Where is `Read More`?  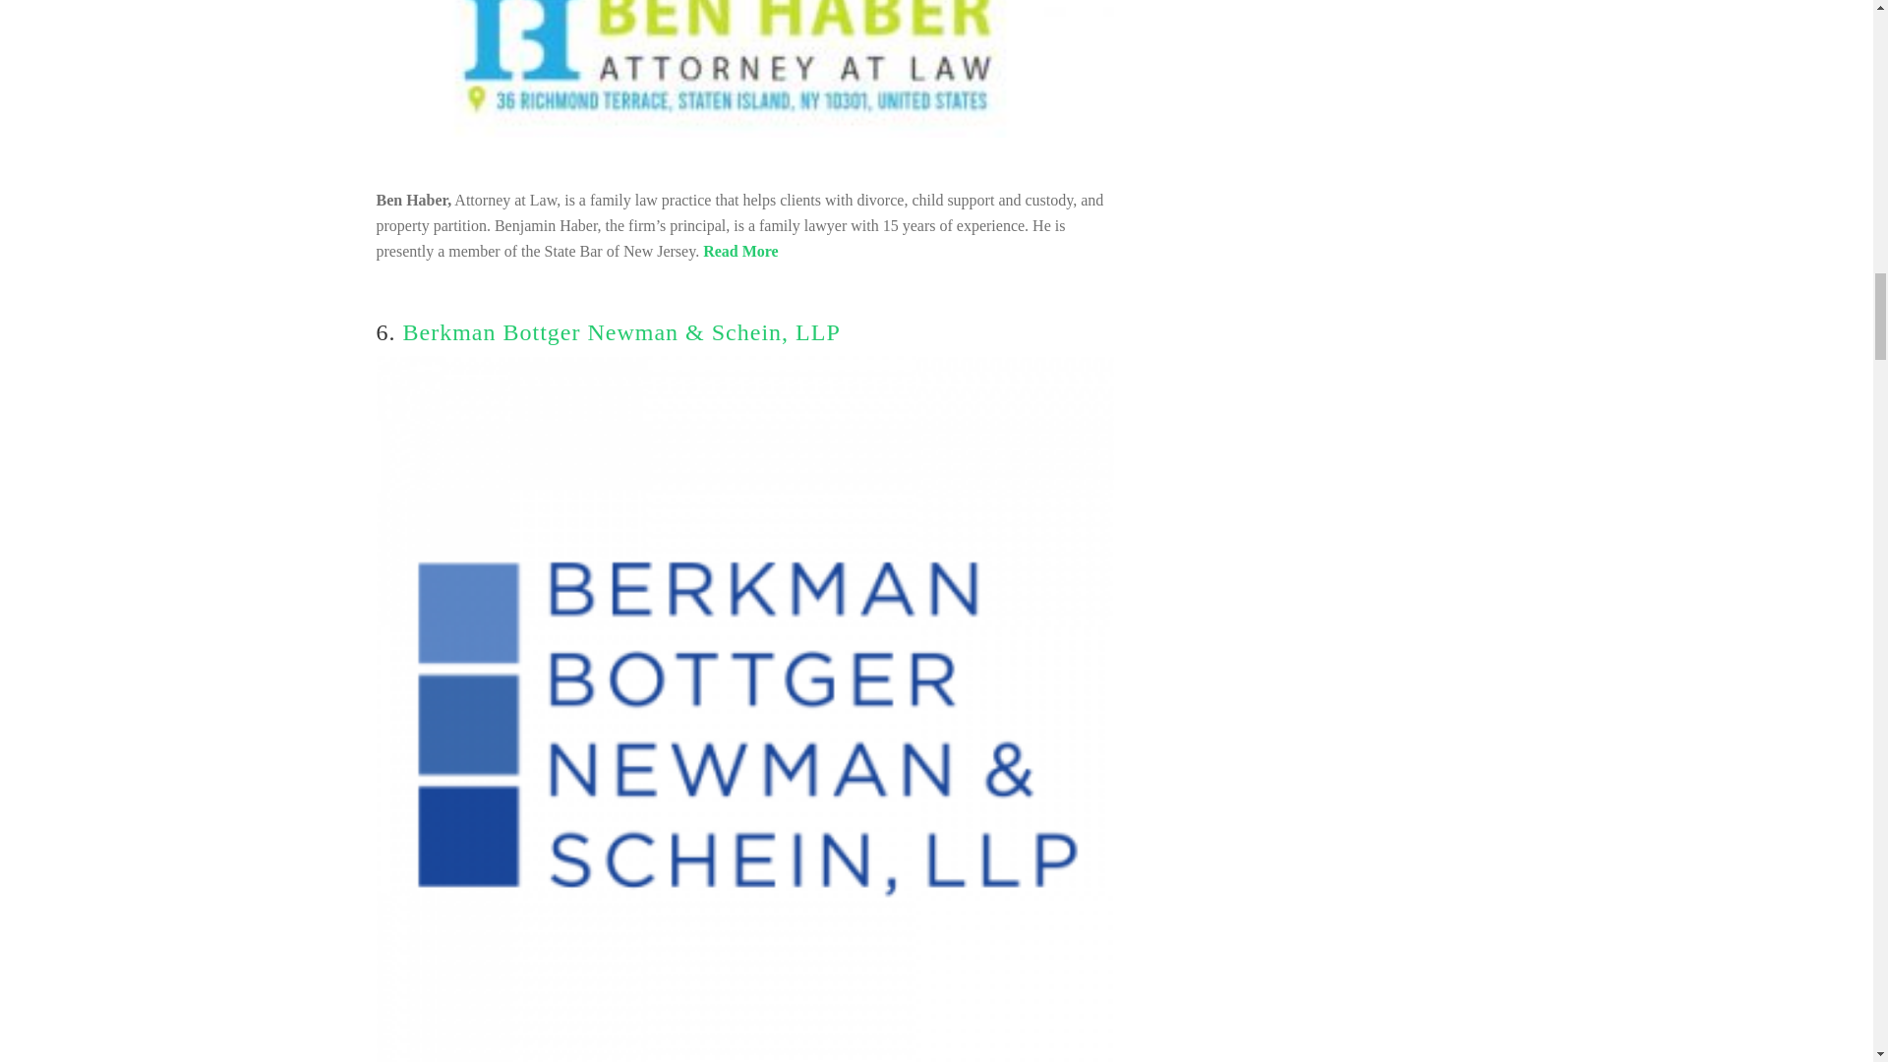
Read More is located at coordinates (739, 251).